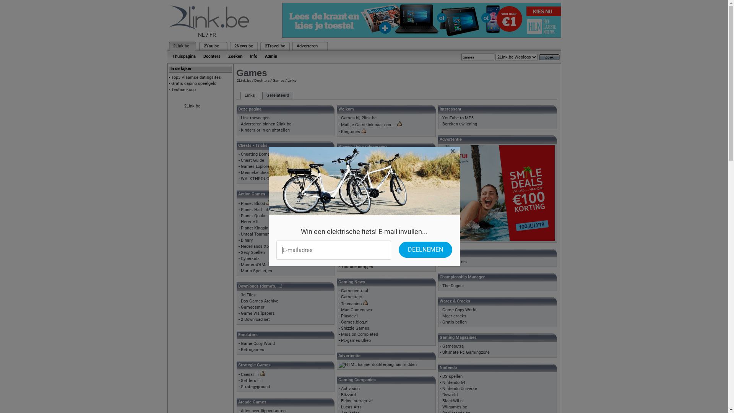 This screenshot has height=413, width=734. What do you see at coordinates (244, 80) in the screenshot?
I see `2Link.be` at bounding box center [244, 80].